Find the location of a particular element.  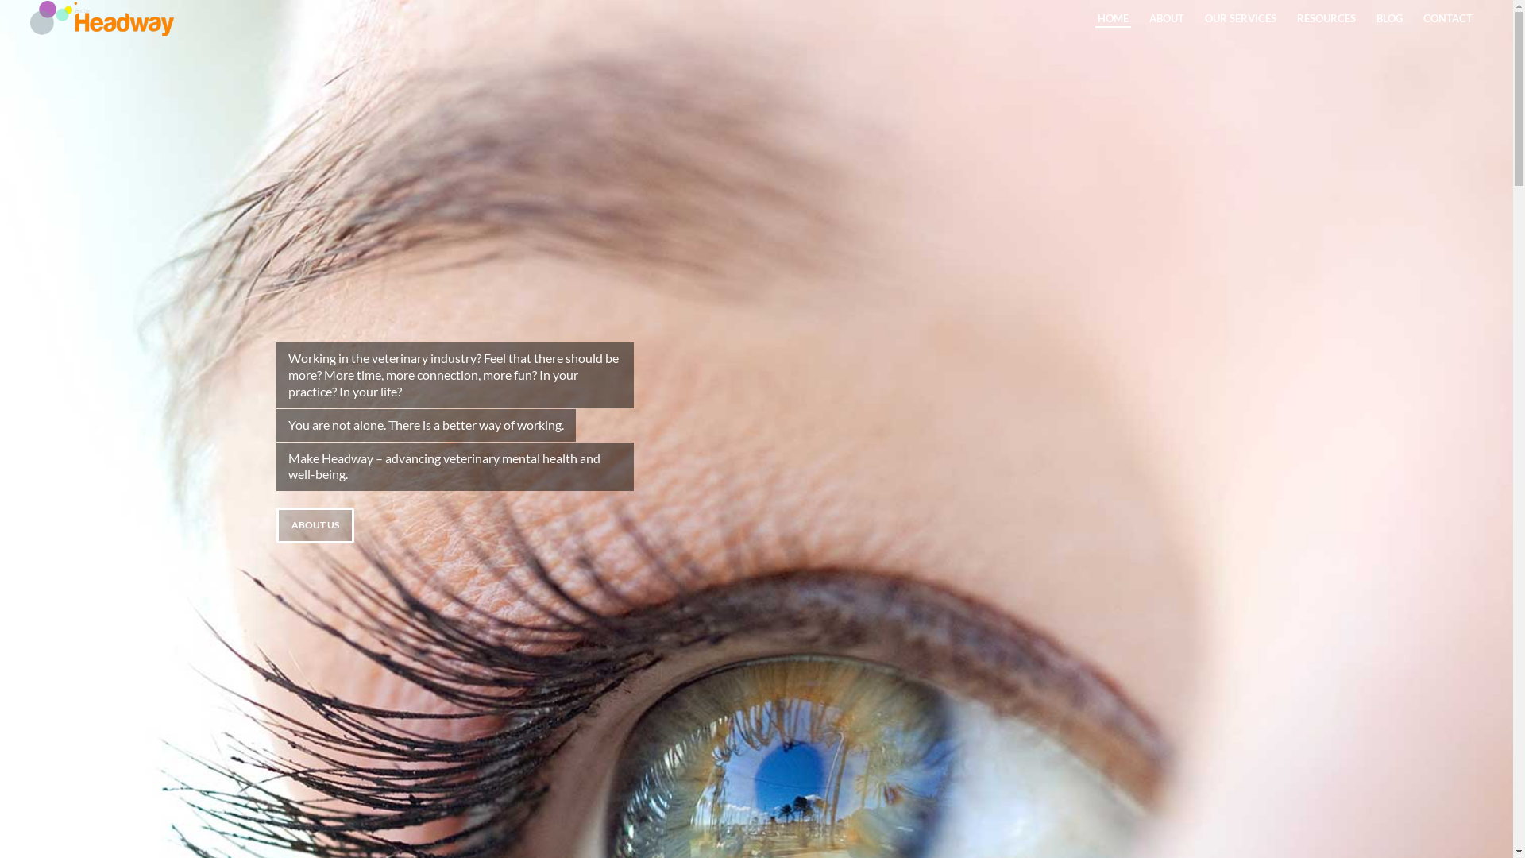

ABOUT is located at coordinates (1167, 18).